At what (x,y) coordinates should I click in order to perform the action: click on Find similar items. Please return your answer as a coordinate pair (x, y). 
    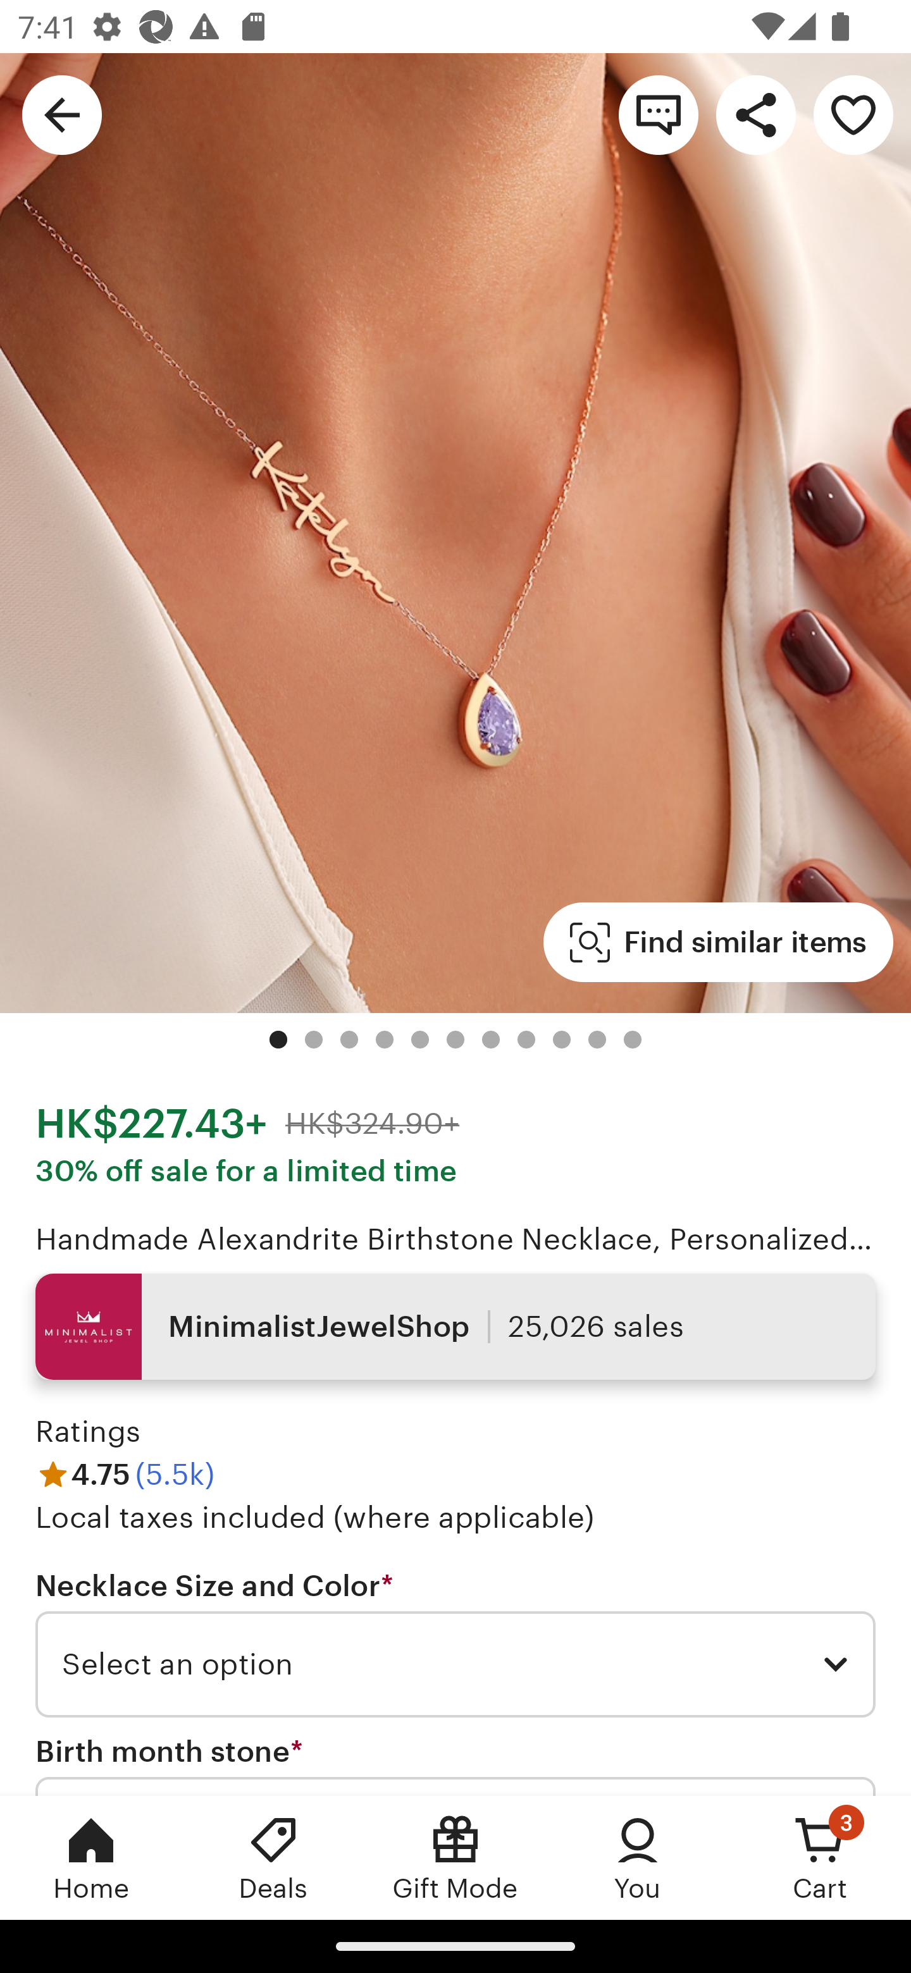
    Looking at the image, I should click on (719, 942).